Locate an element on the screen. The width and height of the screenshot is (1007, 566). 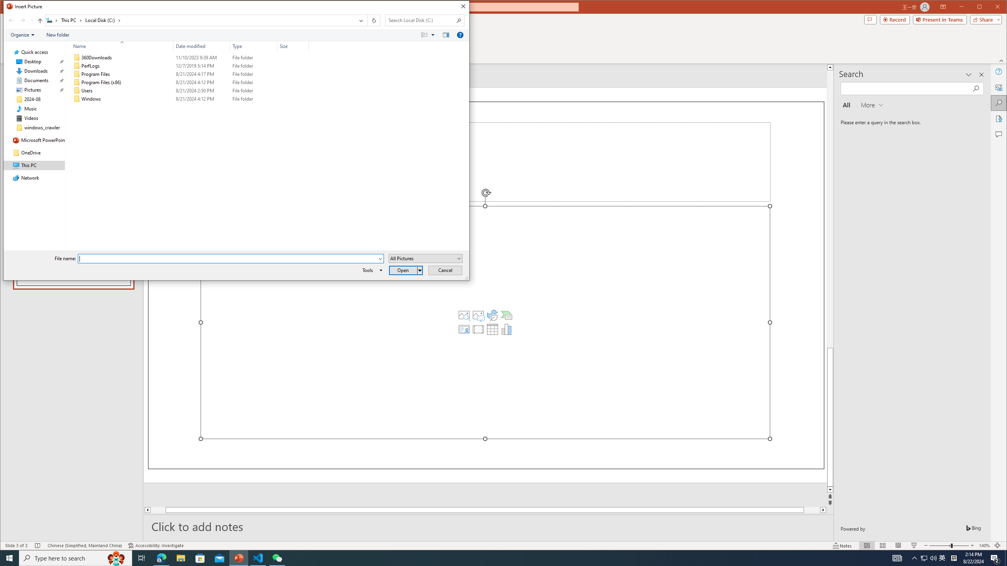
New folder is located at coordinates (58, 35).